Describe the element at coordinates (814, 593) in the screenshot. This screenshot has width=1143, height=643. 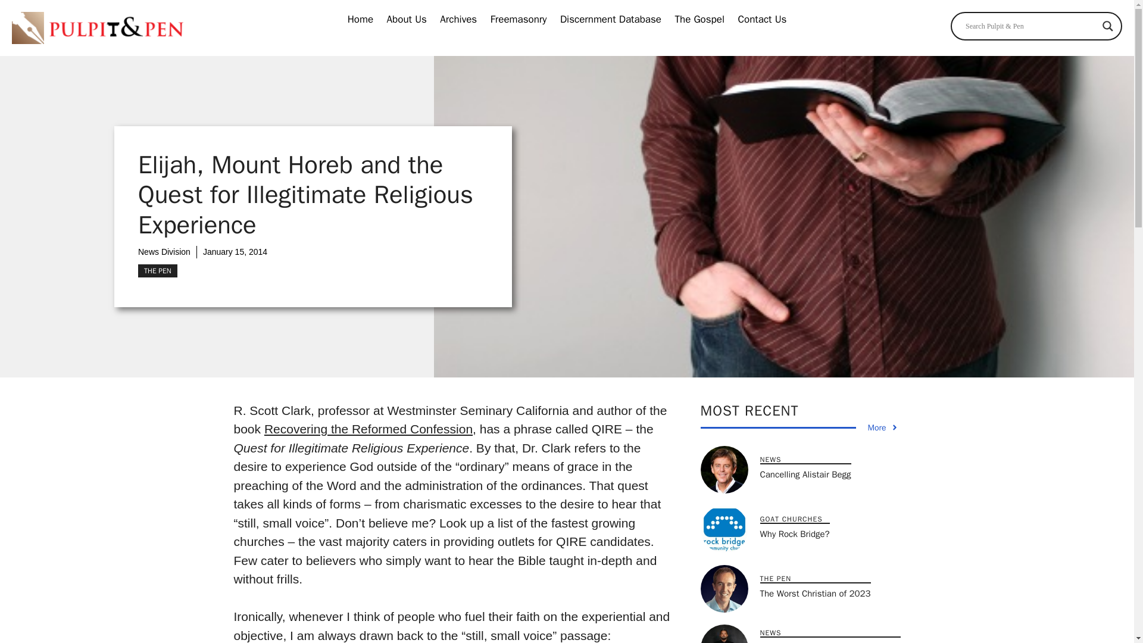
I see `The Worst Christian of 2023` at that location.